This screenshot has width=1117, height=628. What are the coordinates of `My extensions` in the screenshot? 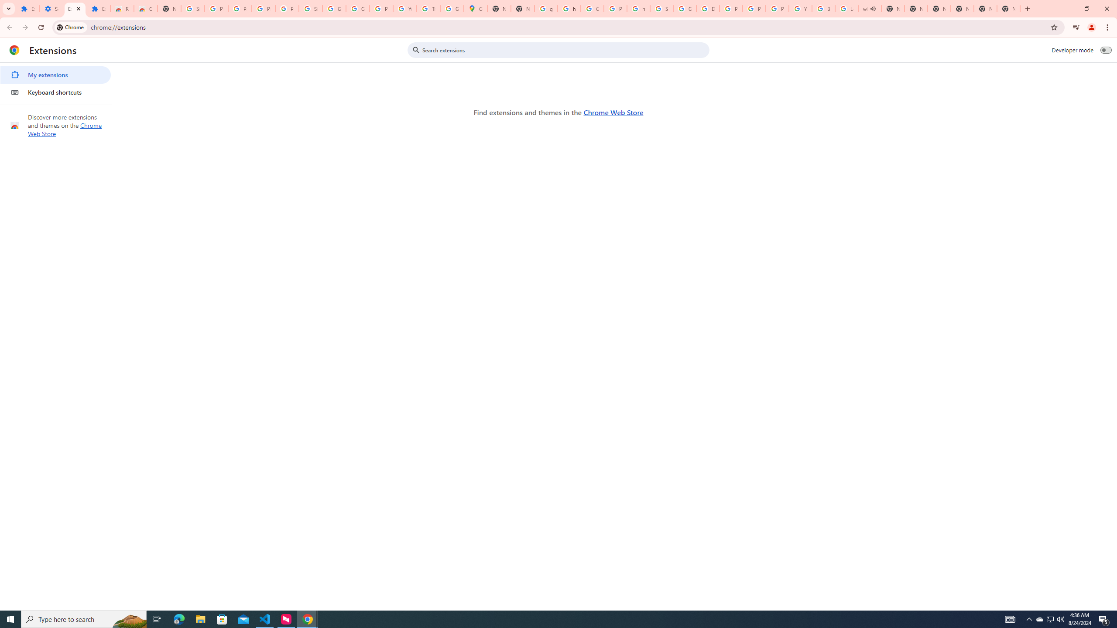 It's located at (55, 75).